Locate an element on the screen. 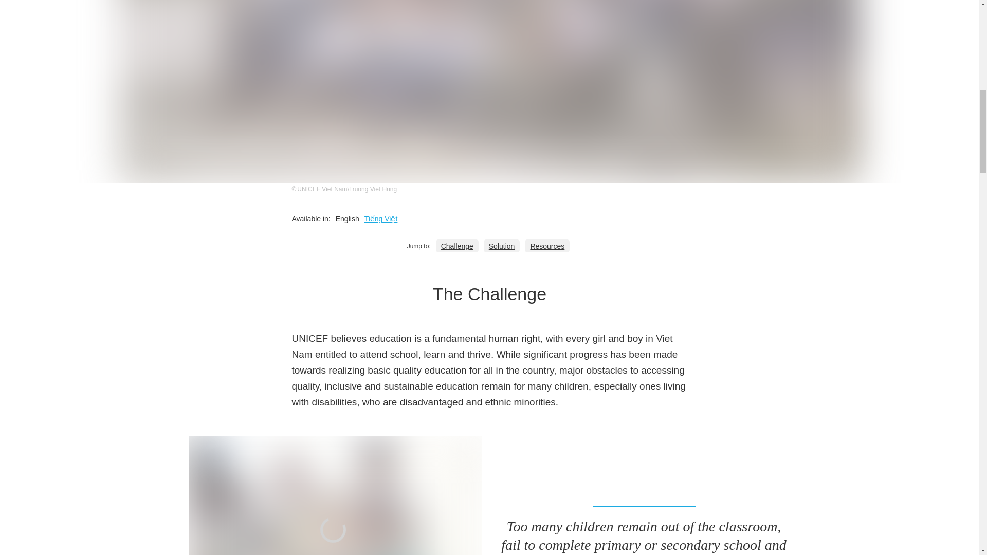  Challenge is located at coordinates (458, 246).